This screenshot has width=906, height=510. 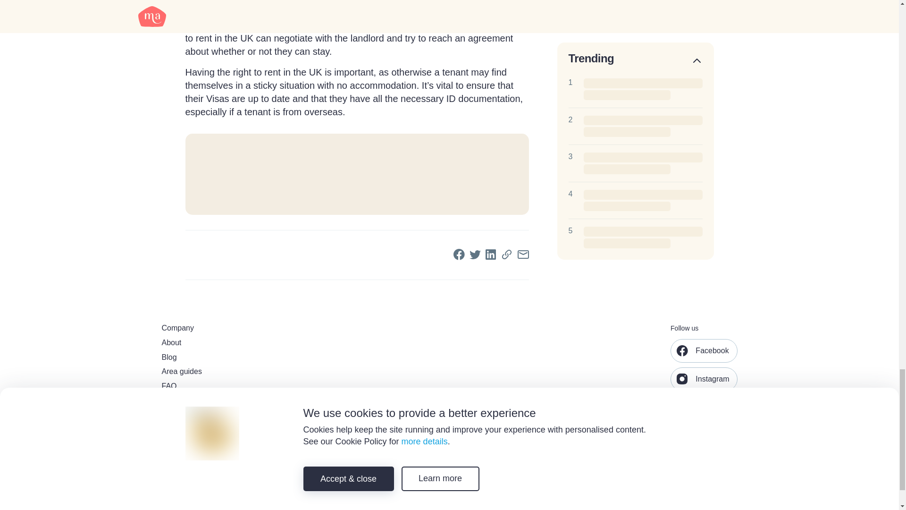 What do you see at coordinates (220, 343) in the screenshot?
I see `About` at bounding box center [220, 343].